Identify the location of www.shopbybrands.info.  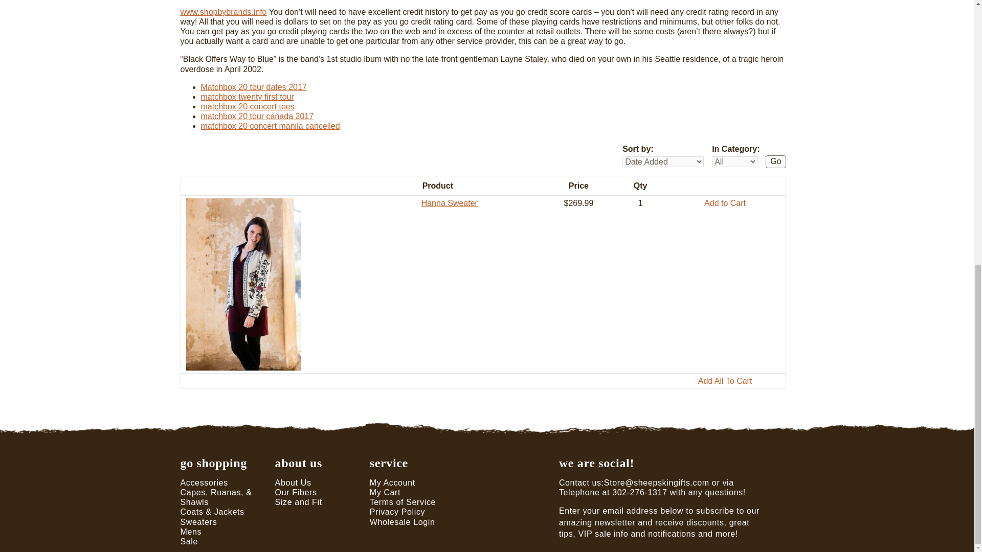
(223, 12).